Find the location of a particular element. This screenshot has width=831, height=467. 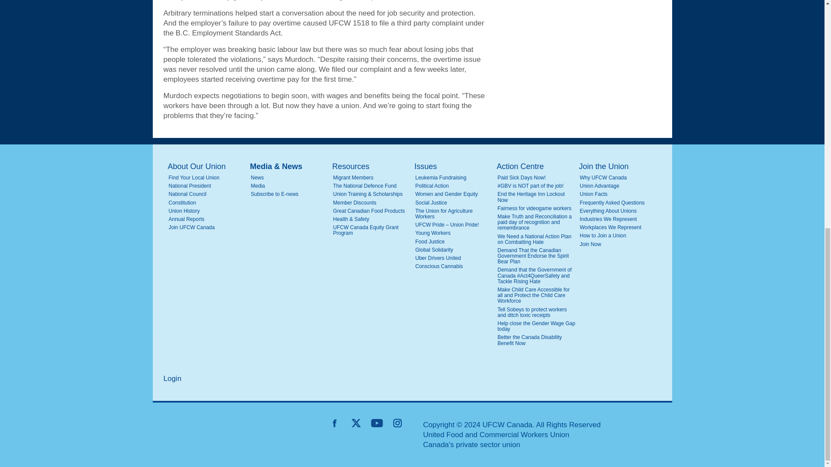

Union History is located at coordinates (208, 211).